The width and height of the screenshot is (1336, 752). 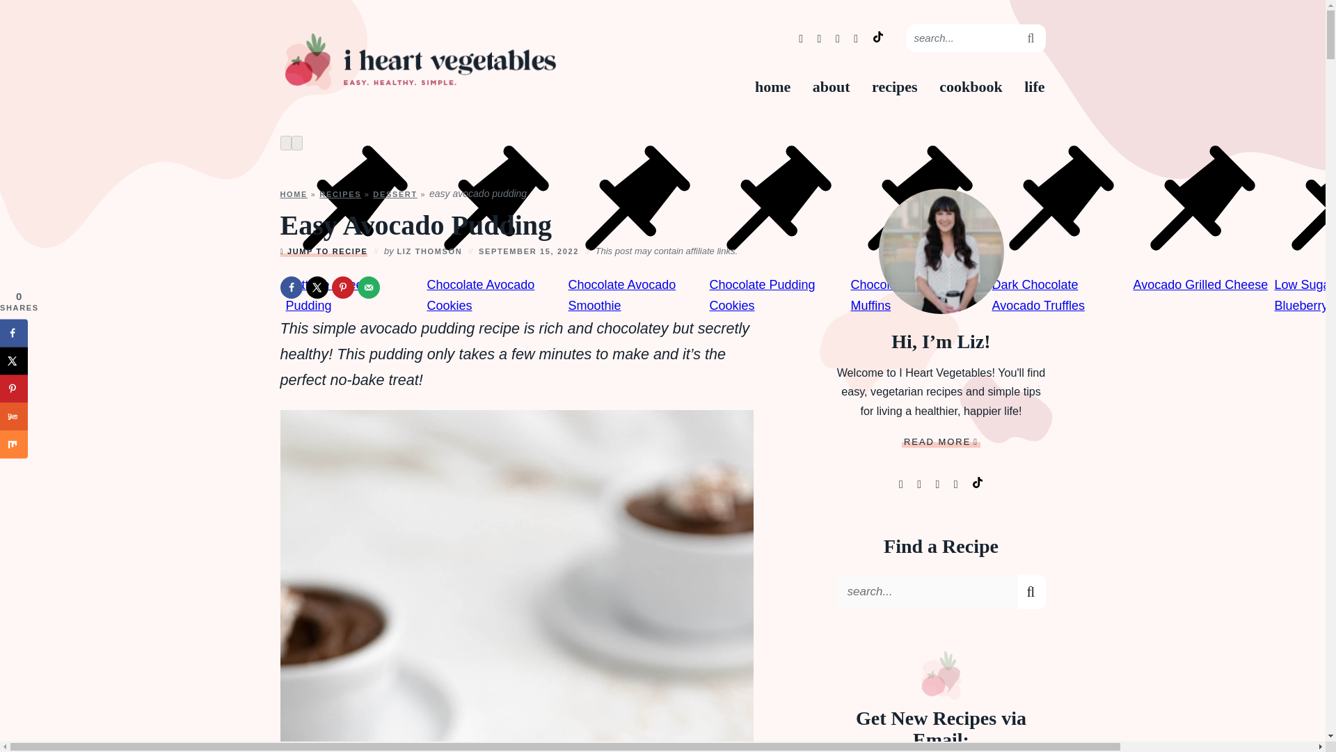 What do you see at coordinates (831, 87) in the screenshot?
I see `about` at bounding box center [831, 87].